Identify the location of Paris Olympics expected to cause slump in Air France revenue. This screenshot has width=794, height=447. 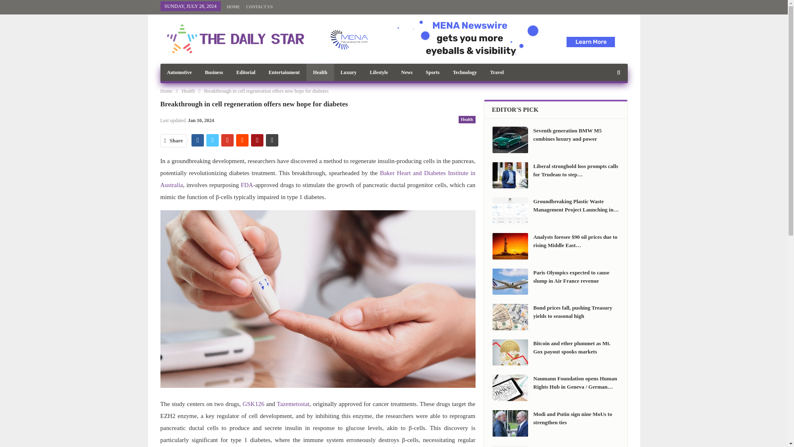
(510, 281).